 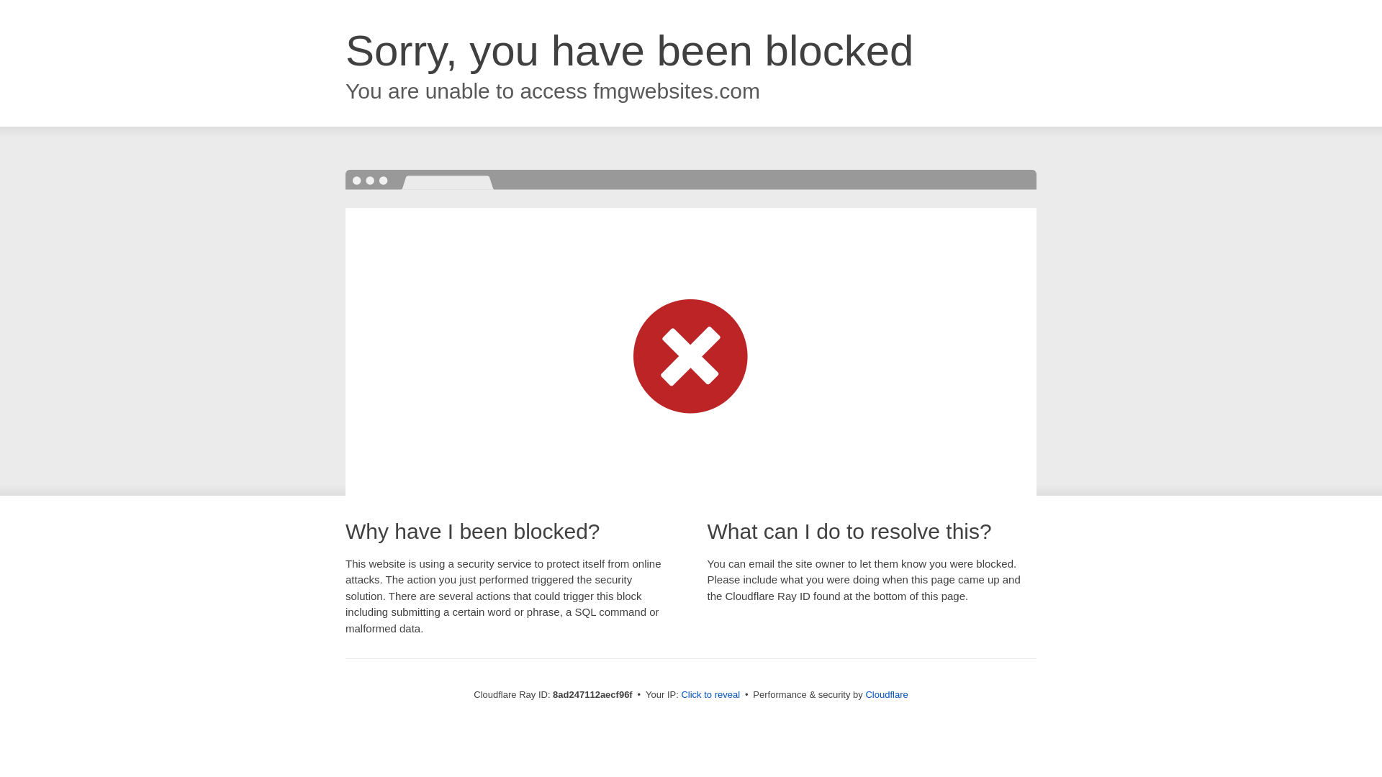 I want to click on Click to reveal, so click(x=710, y=695).